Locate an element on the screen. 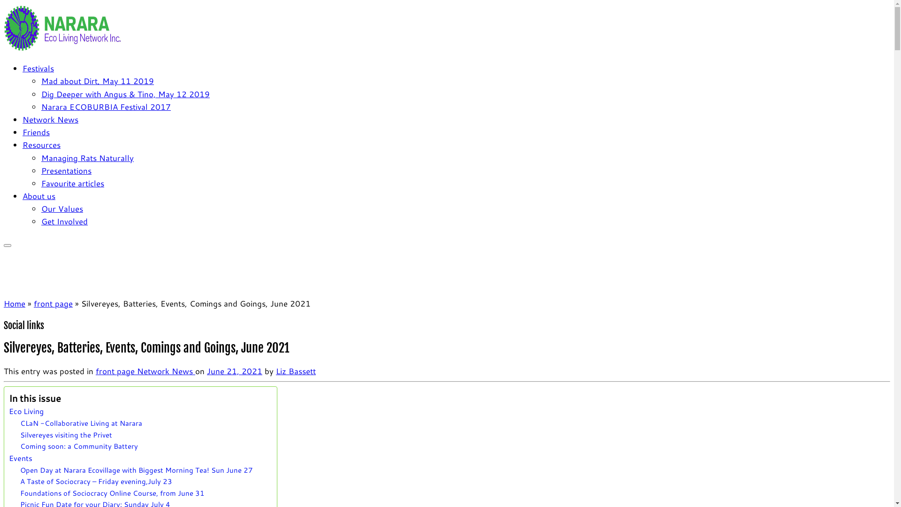 The height and width of the screenshot is (507, 901). Home is located at coordinates (15, 303).